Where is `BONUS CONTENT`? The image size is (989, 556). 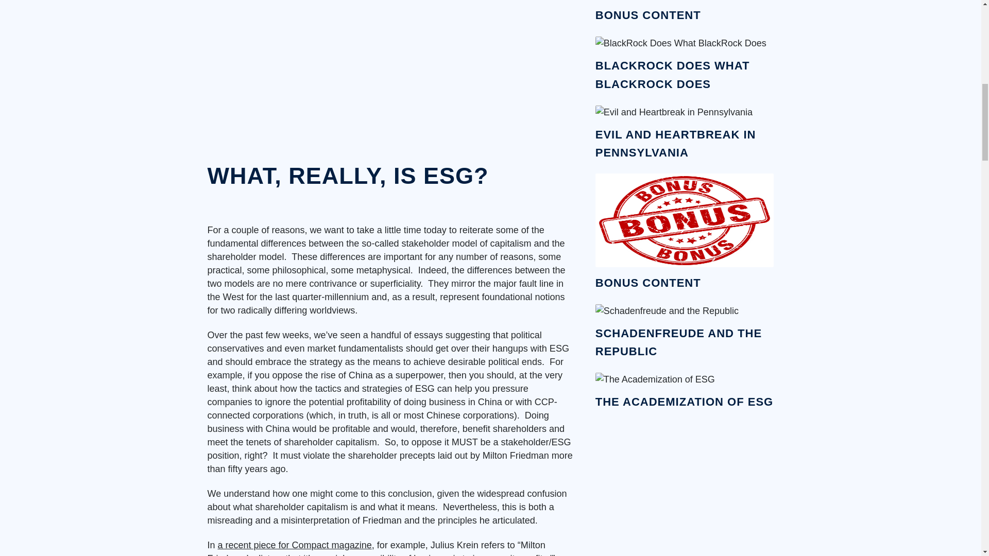
BONUS CONTENT is located at coordinates (648, 15).